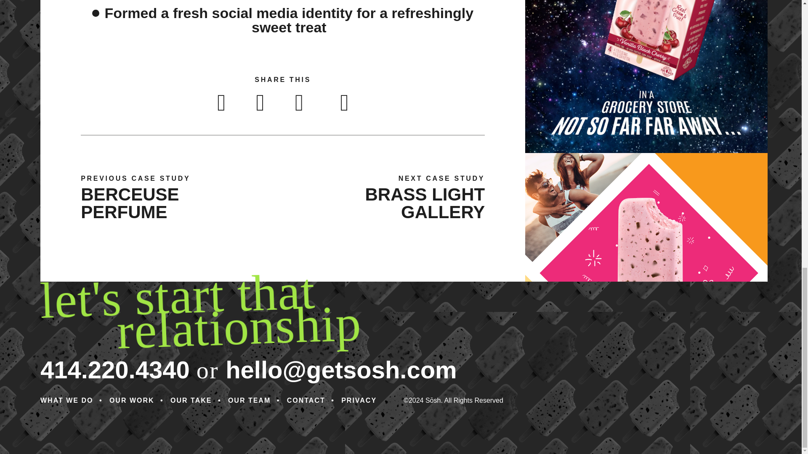 This screenshot has height=454, width=808. Describe the element at coordinates (249, 400) in the screenshot. I see `Our Team` at that location.